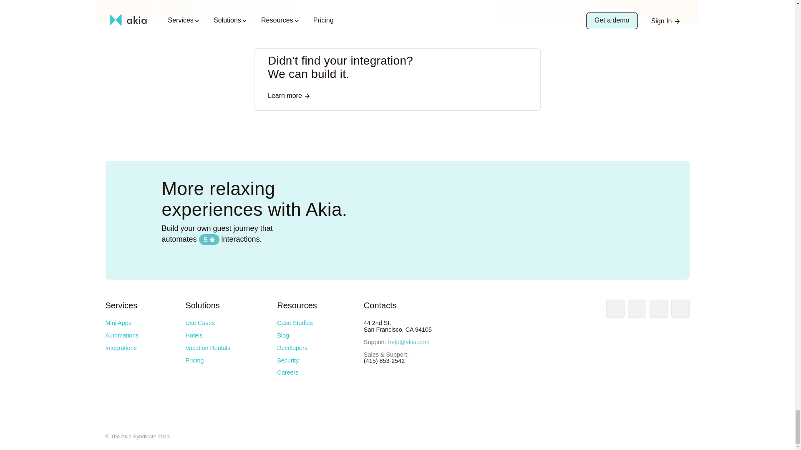 The height and width of the screenshot is (450, 801). I want to click on Use Cases, so click(199, 322).